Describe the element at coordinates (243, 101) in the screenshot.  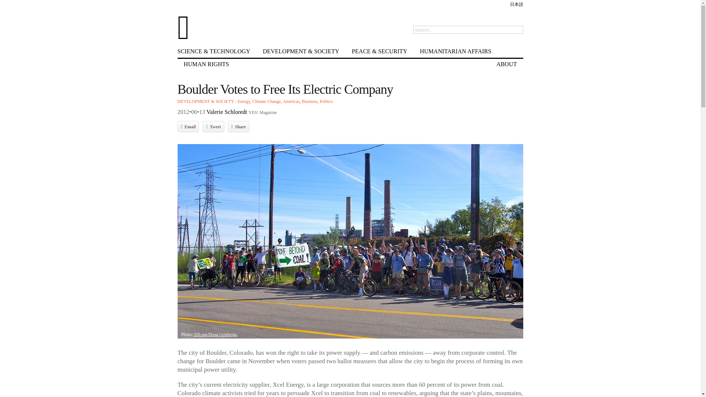
I see `Energy` at that location.